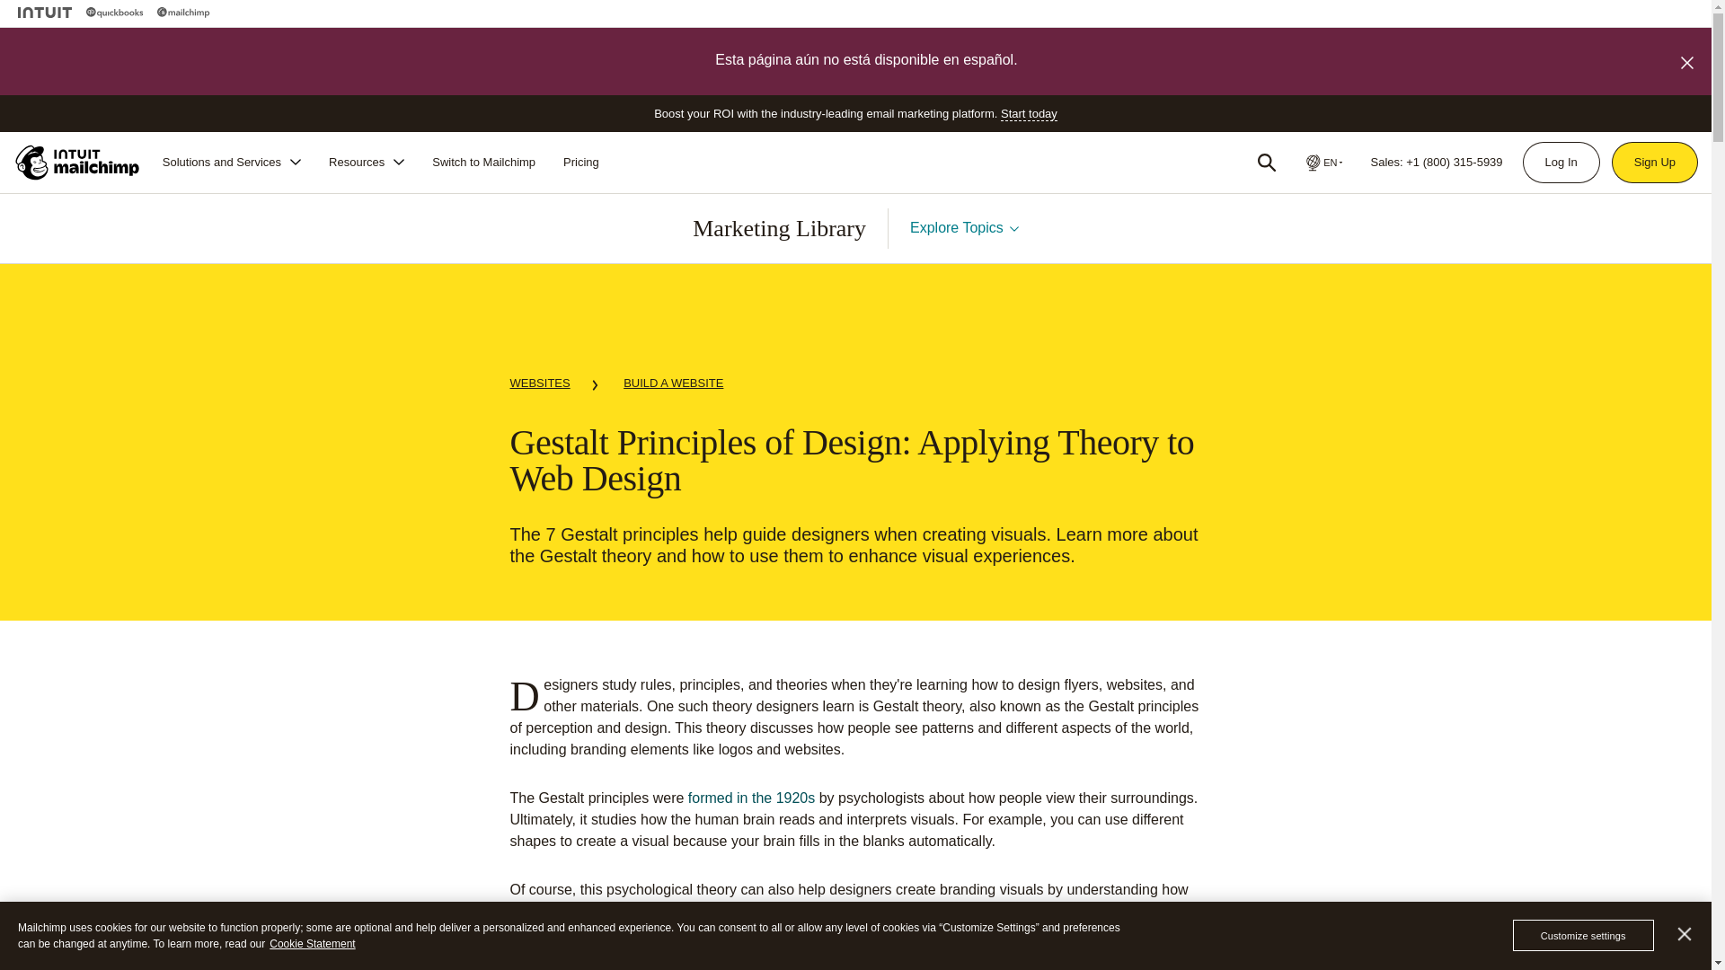  What do you see at coordinates (367, 162) in the screenshot?
I see `Resources` at bounding box center [367, 162].